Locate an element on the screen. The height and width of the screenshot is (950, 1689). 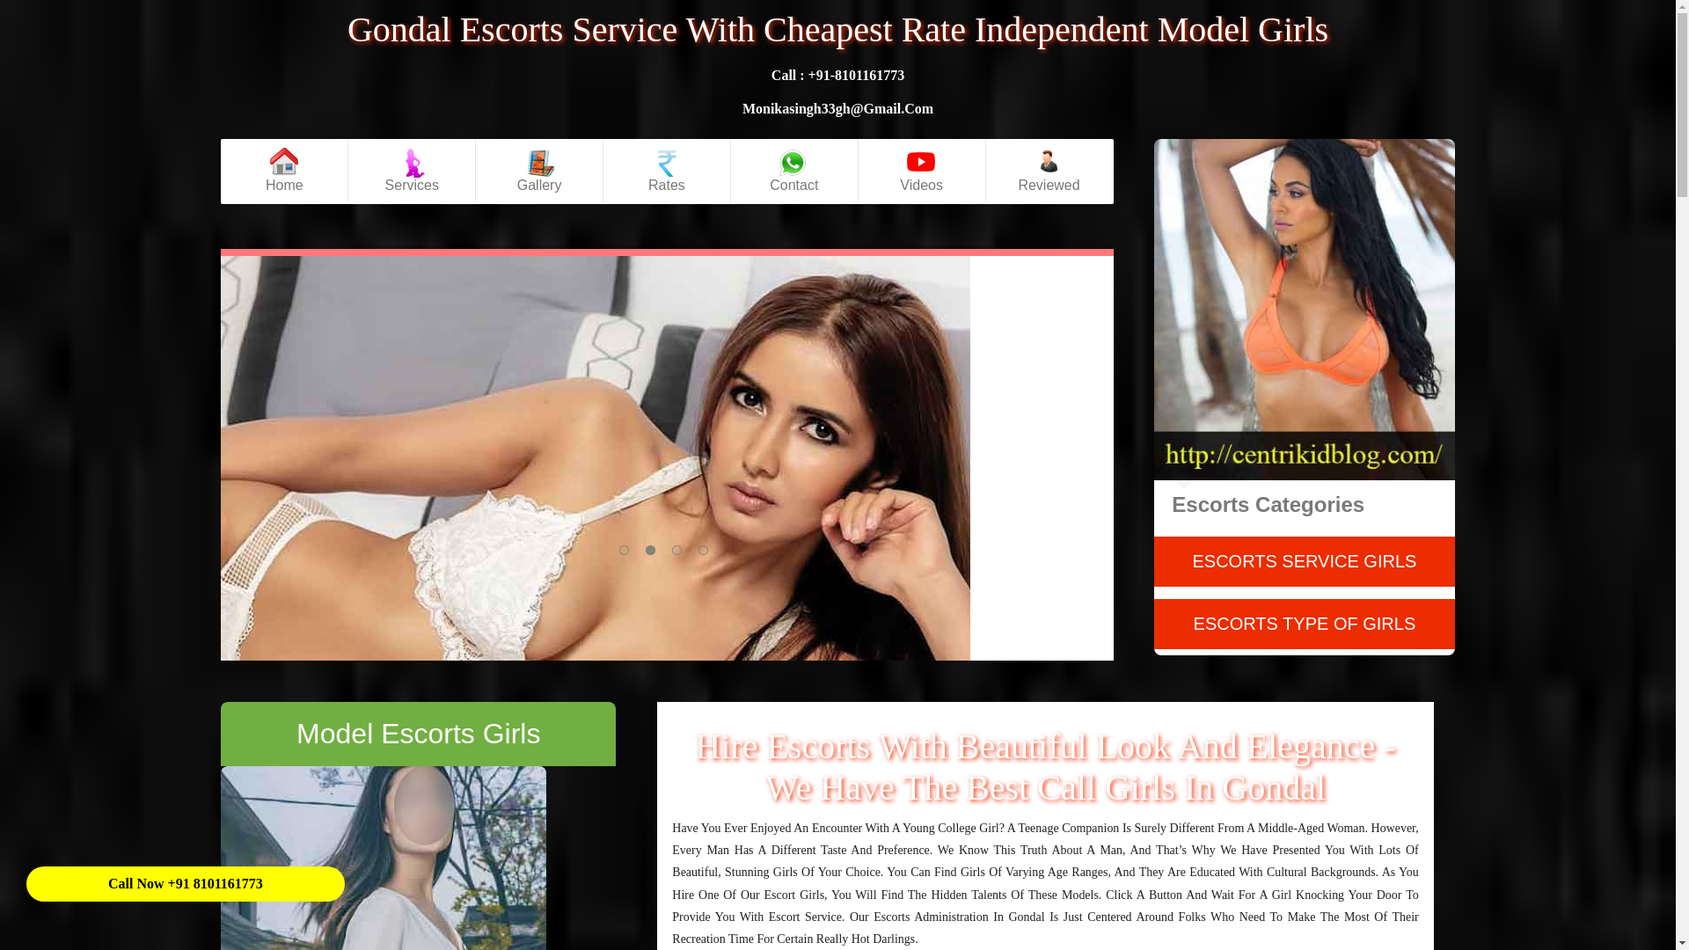
ahmedabad escorts Video is located at coordinates (922, 171).